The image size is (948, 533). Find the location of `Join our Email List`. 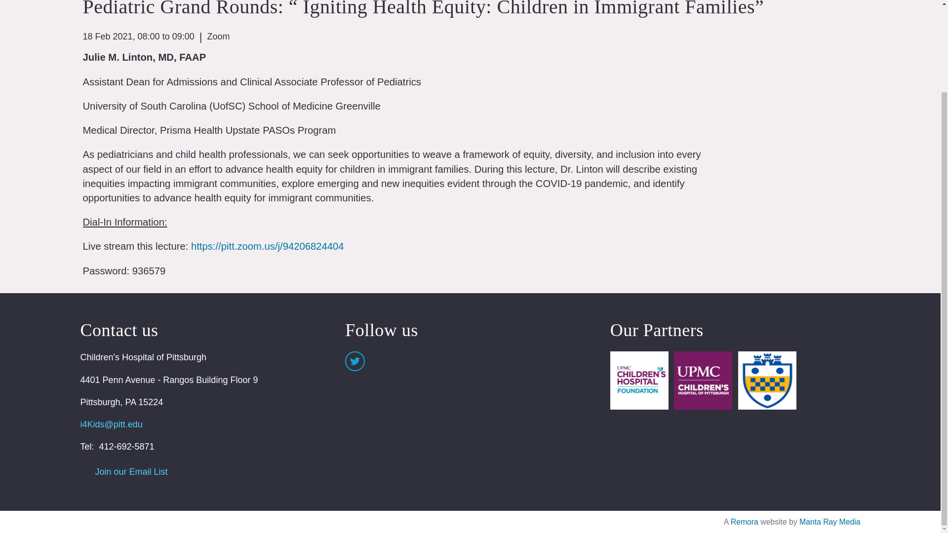

Join our Email List is located at coordinates (130, 472).